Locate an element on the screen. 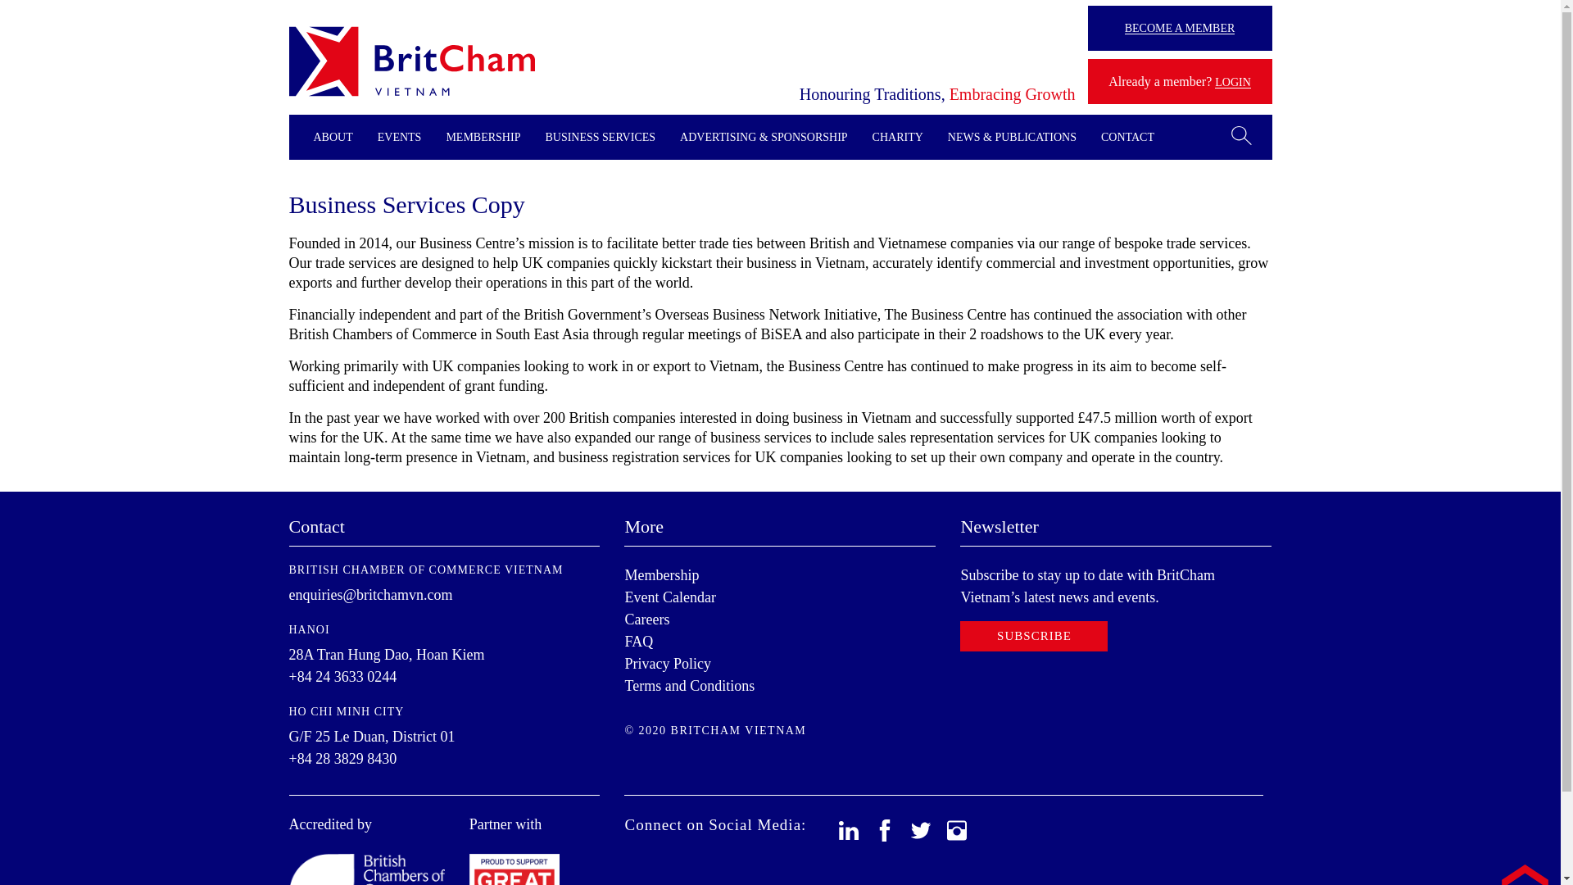 This screenshot has width=1573, height=885. EVENTS is located at coordinates (399, 138).